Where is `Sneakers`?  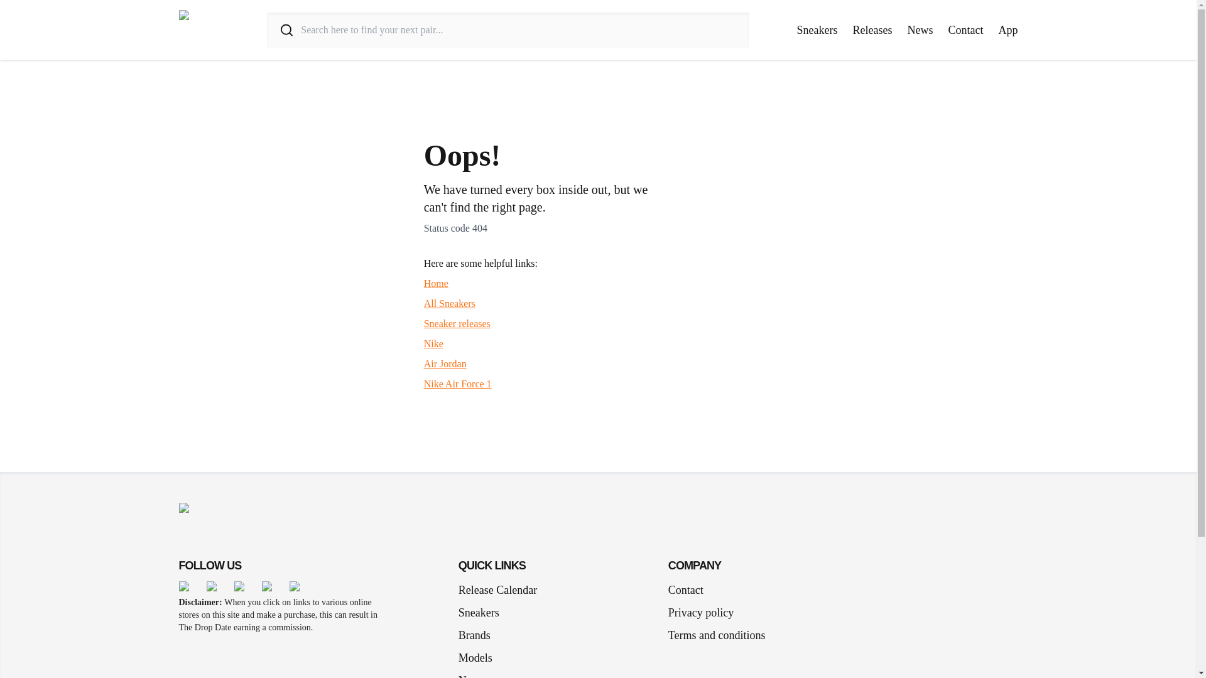
Sneakers is located at coordinates (818, 30).